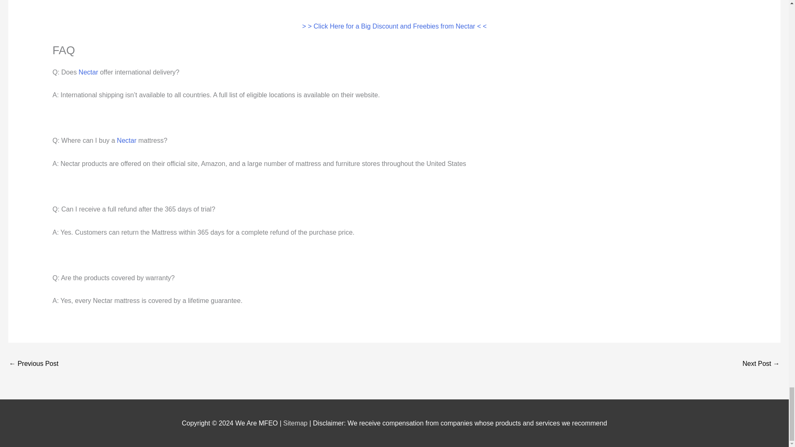 This screenshot has height=447, width=795. Describe the element at coordinates (296, 423) in the screenshot. I see `Sitemap` at that location.